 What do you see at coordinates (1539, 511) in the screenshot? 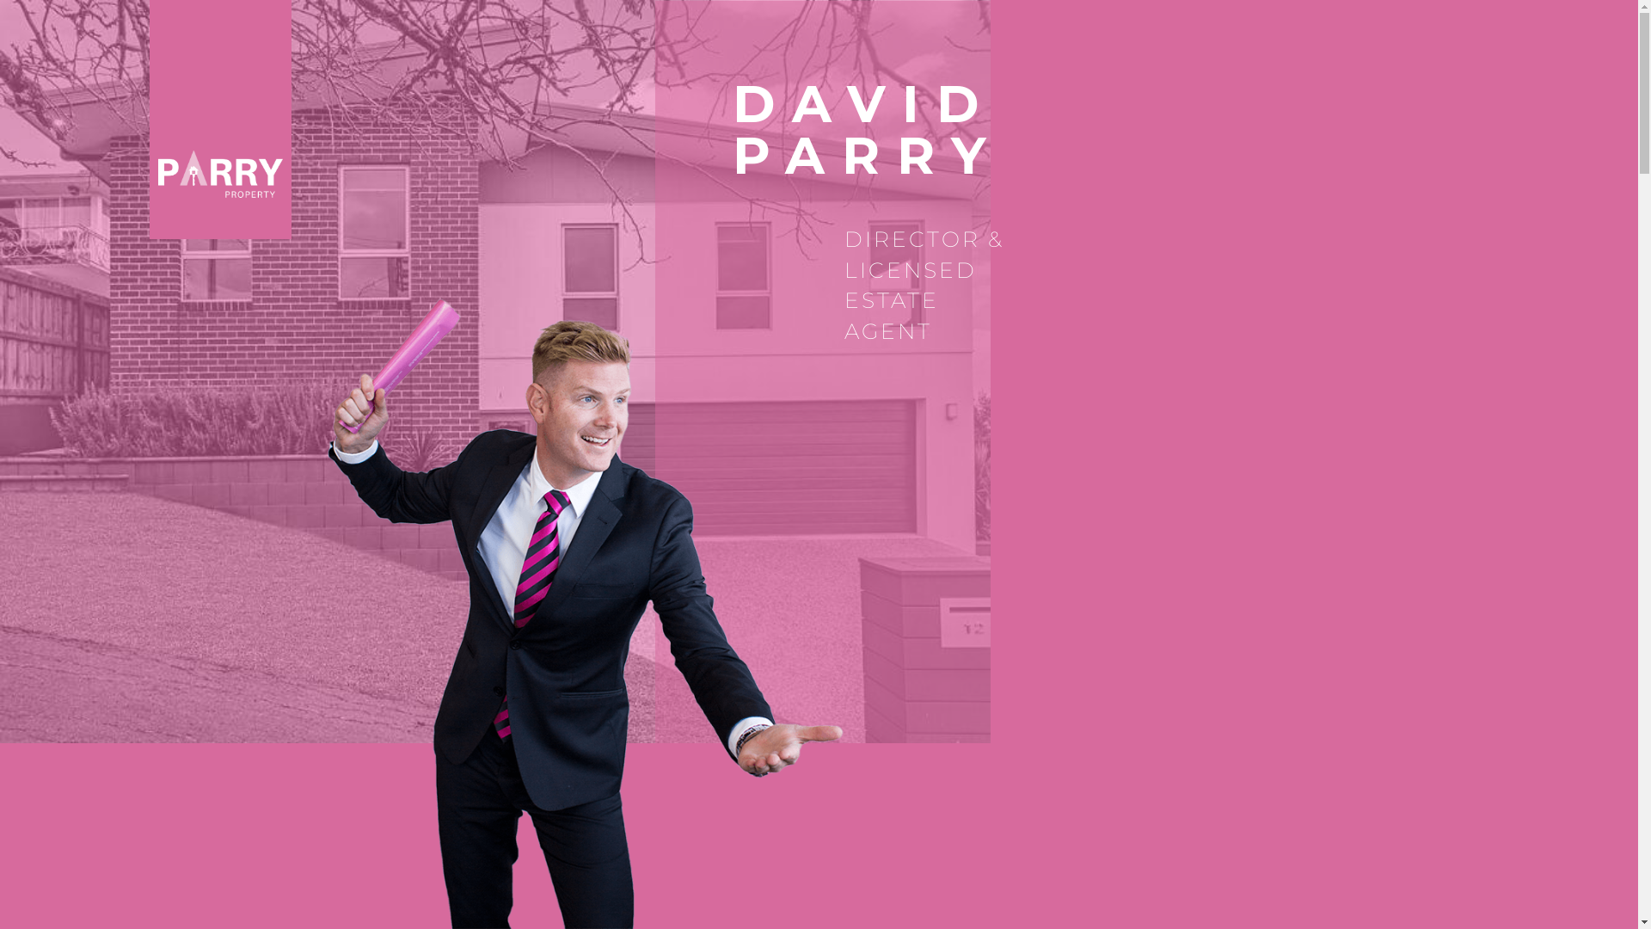
I see `Welcome` at bounding box center [1539, 511].